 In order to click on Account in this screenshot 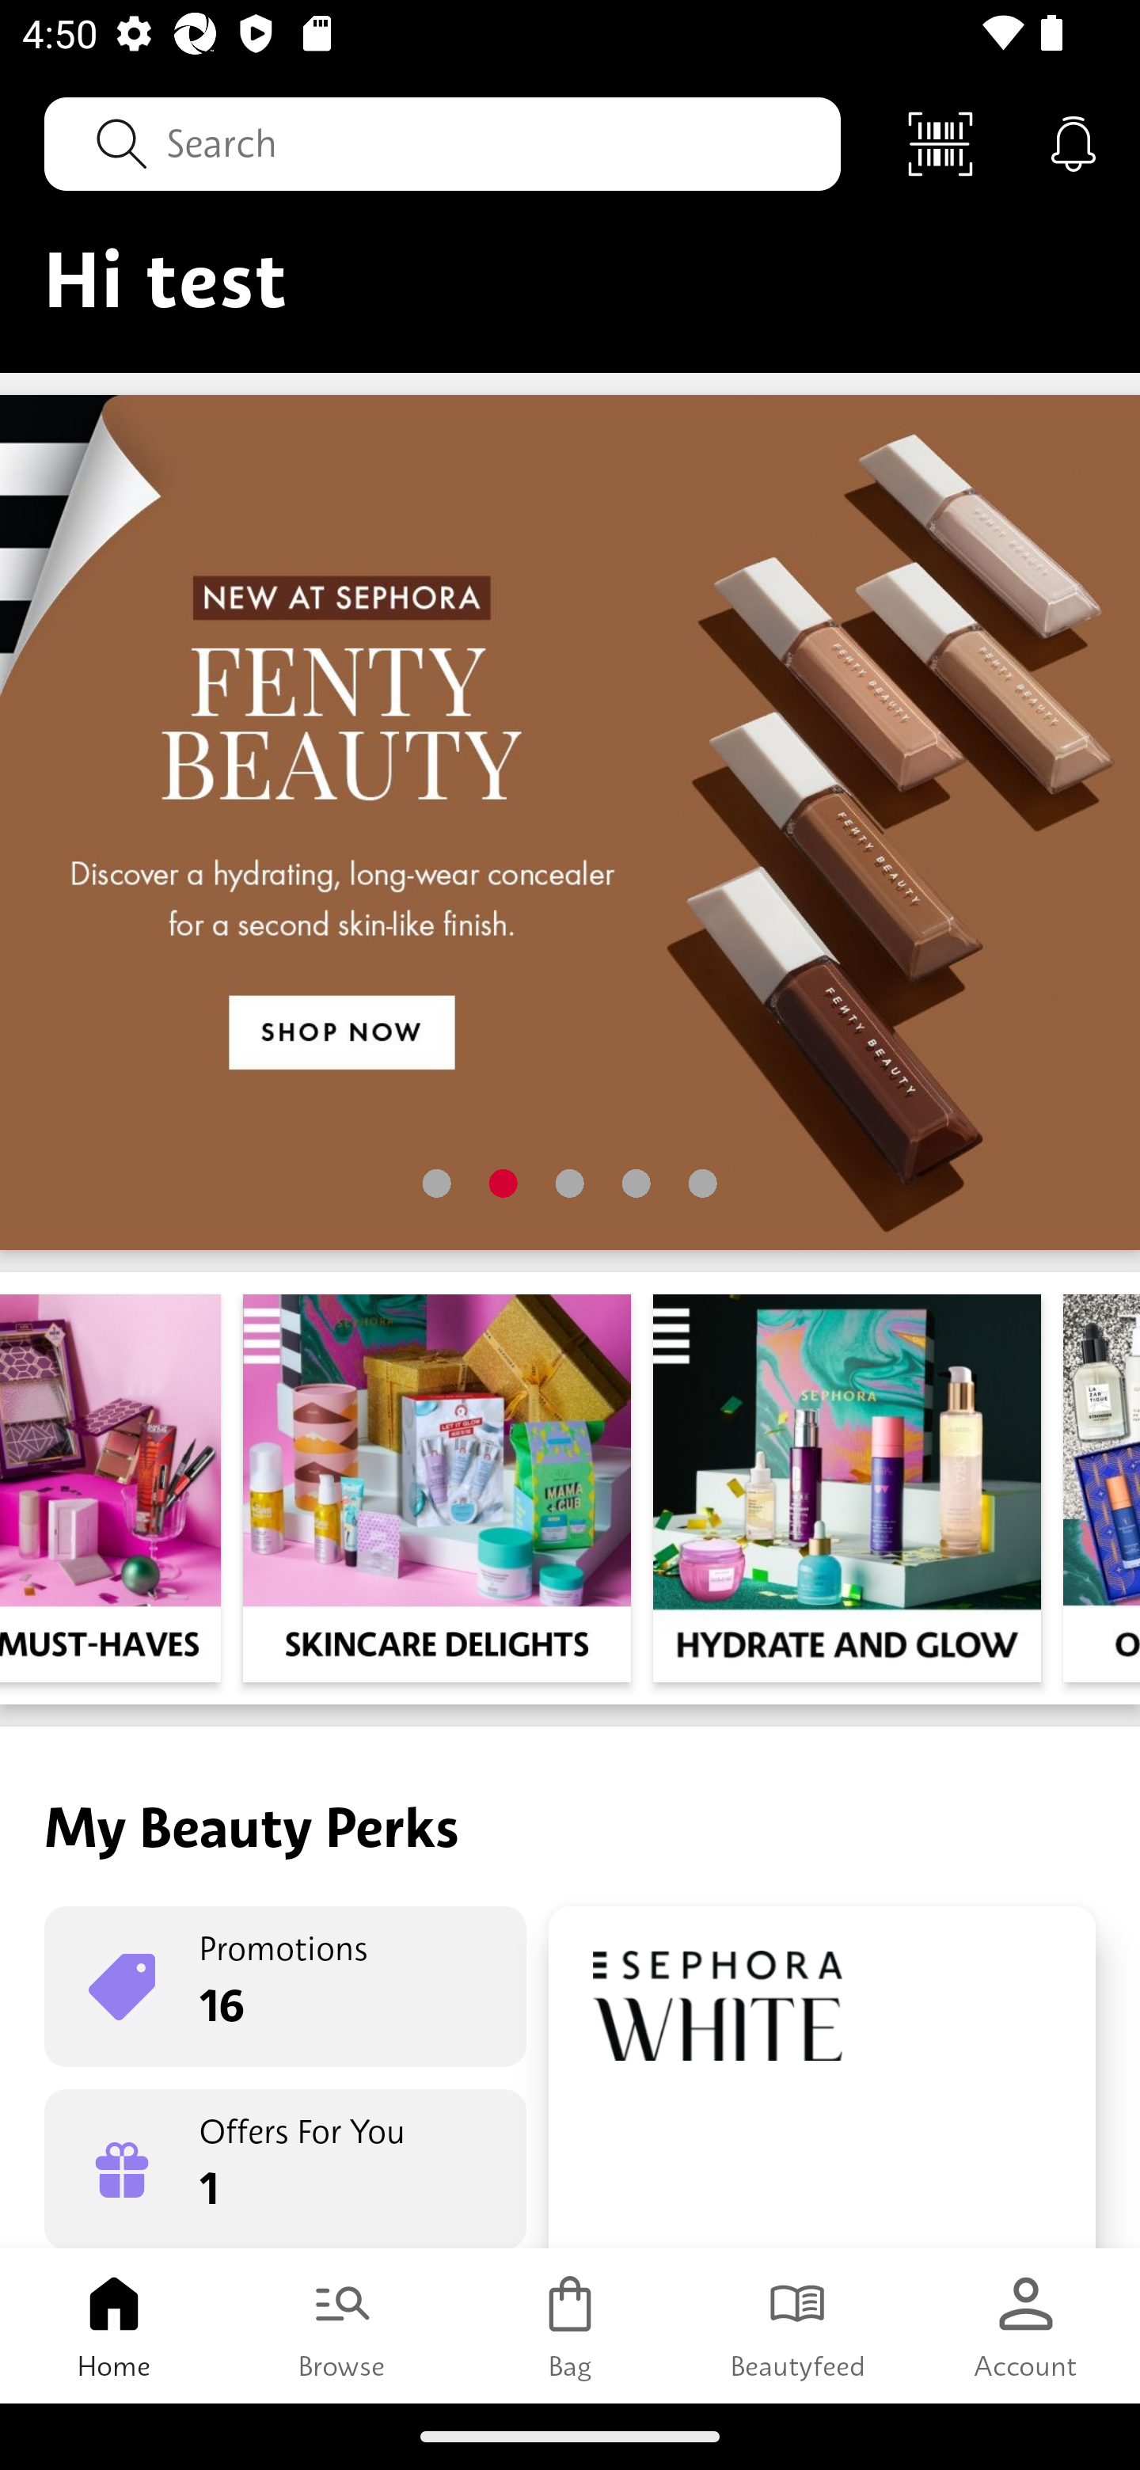, I will do `click(1026, 2325)`.